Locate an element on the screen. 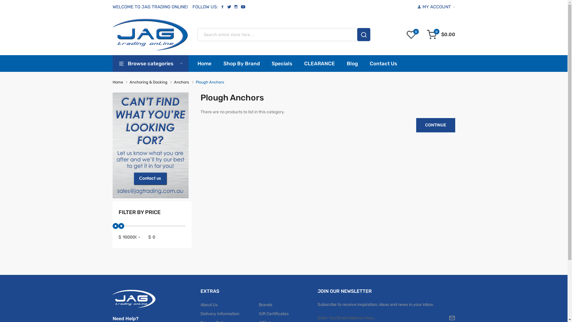 This screenshot has width=572, height=322. Anchoring & Docking is located at coordinates (148, 82).